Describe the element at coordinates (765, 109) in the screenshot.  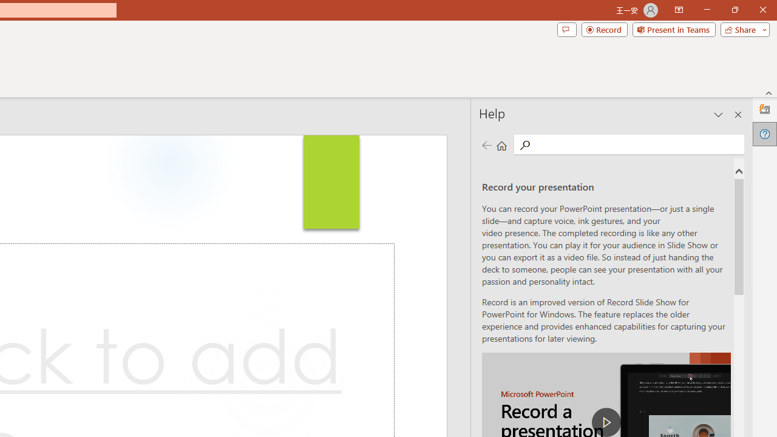
I see `Designer` at that location.